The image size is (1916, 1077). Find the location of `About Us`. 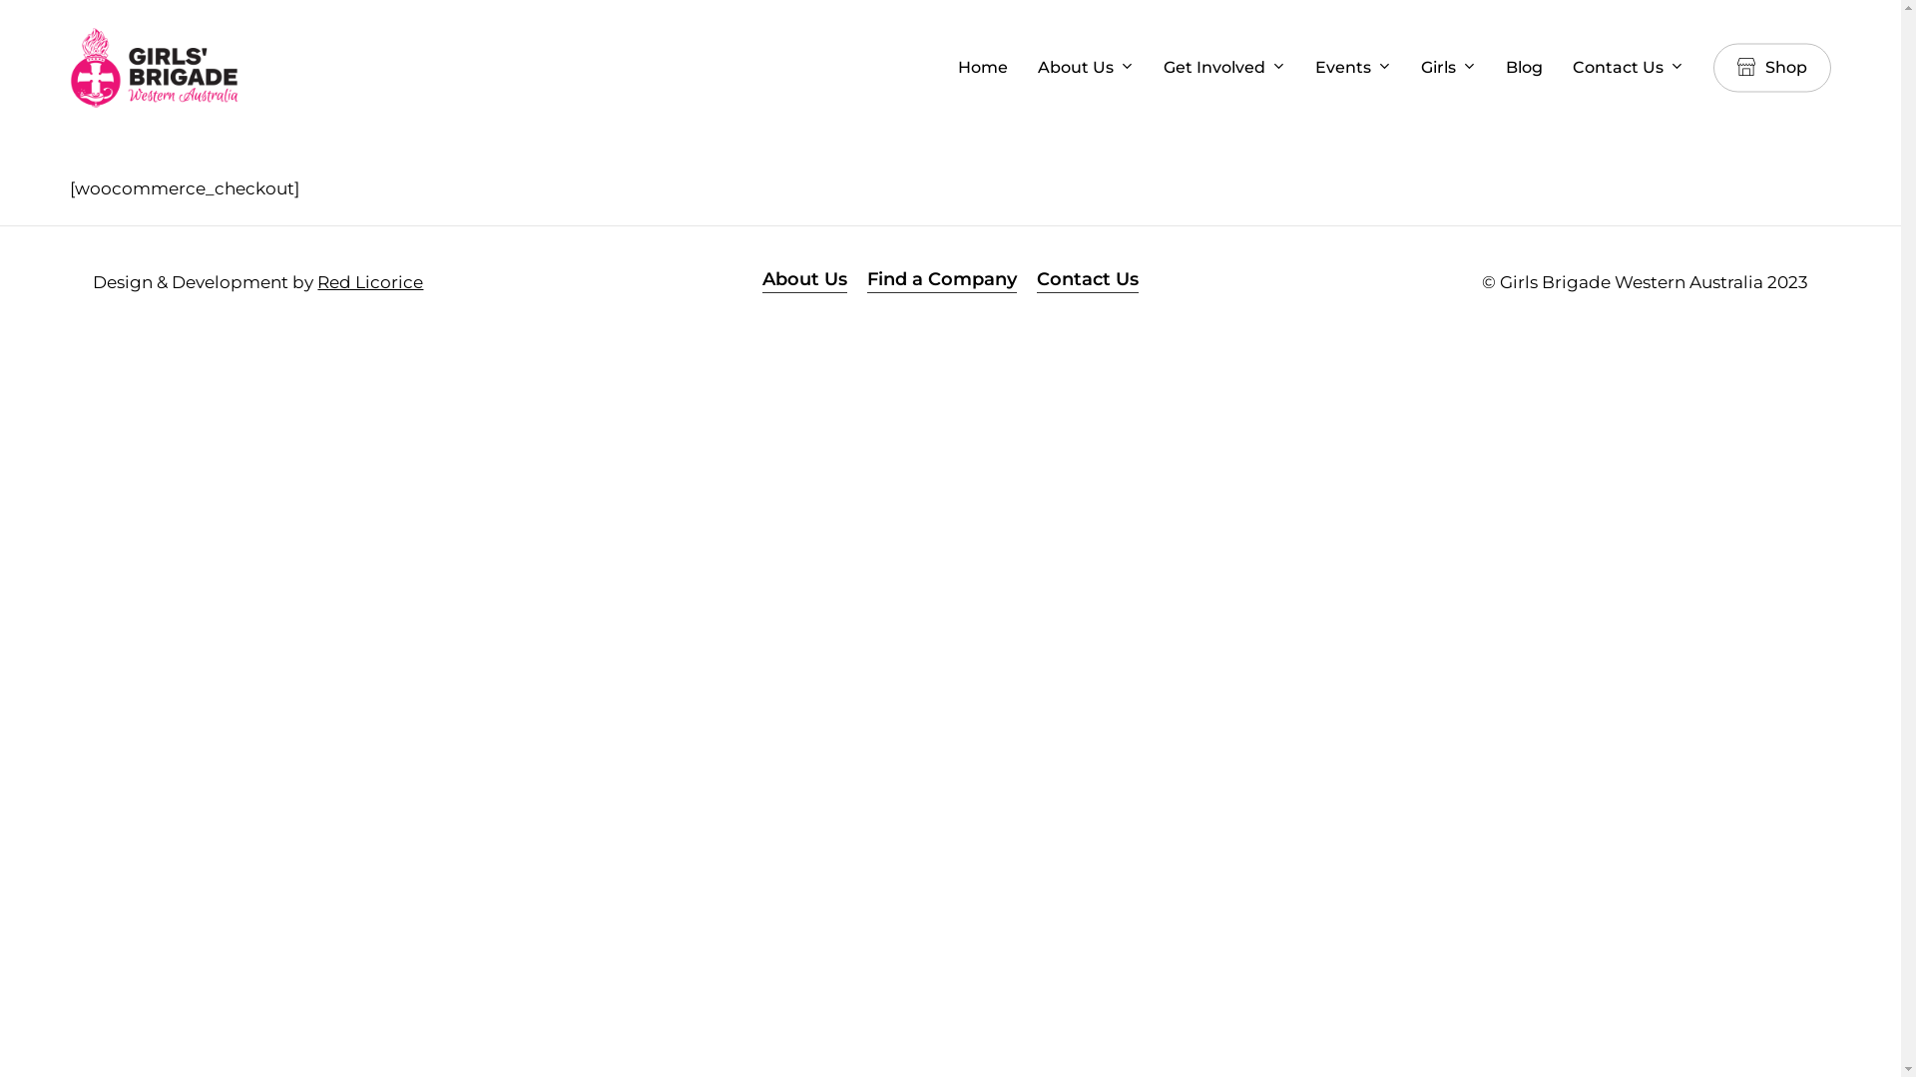

About Us is located at coordinates (804, 279).